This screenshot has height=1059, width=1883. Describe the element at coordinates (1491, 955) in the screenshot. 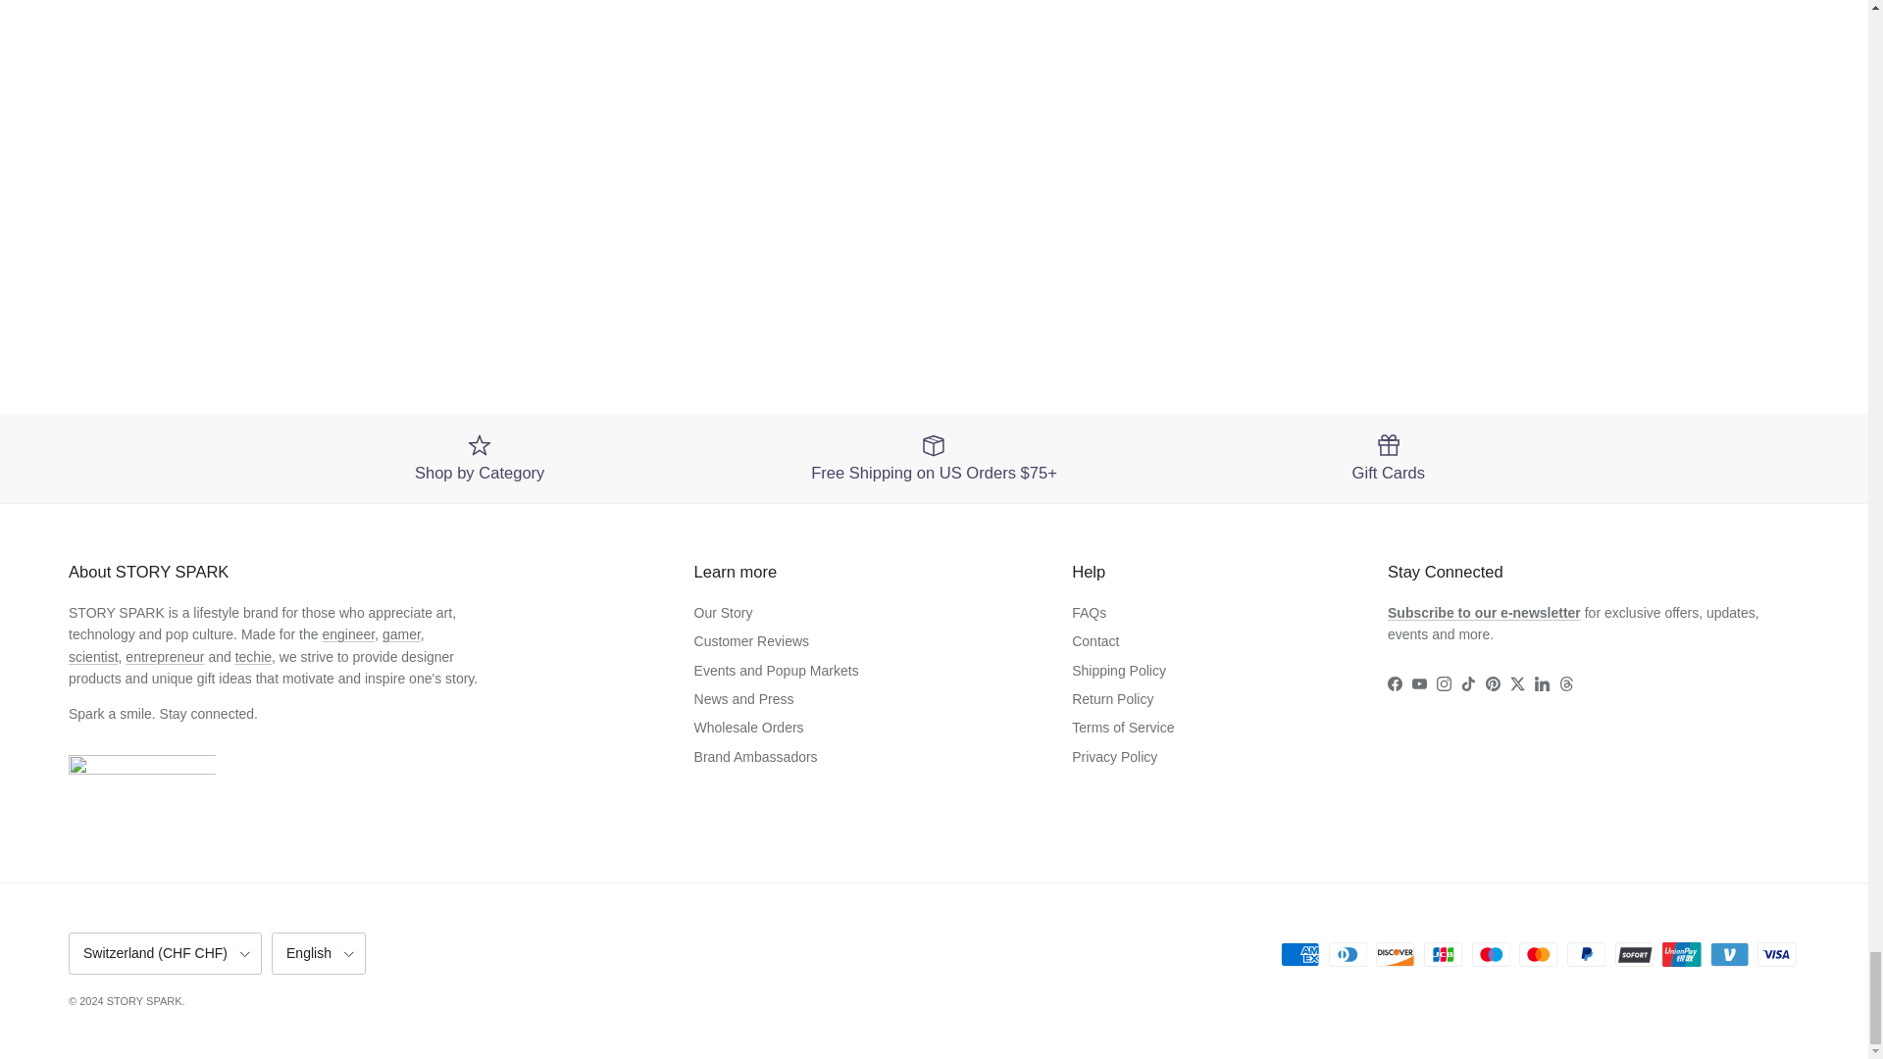

I see `Maestro` at that location.